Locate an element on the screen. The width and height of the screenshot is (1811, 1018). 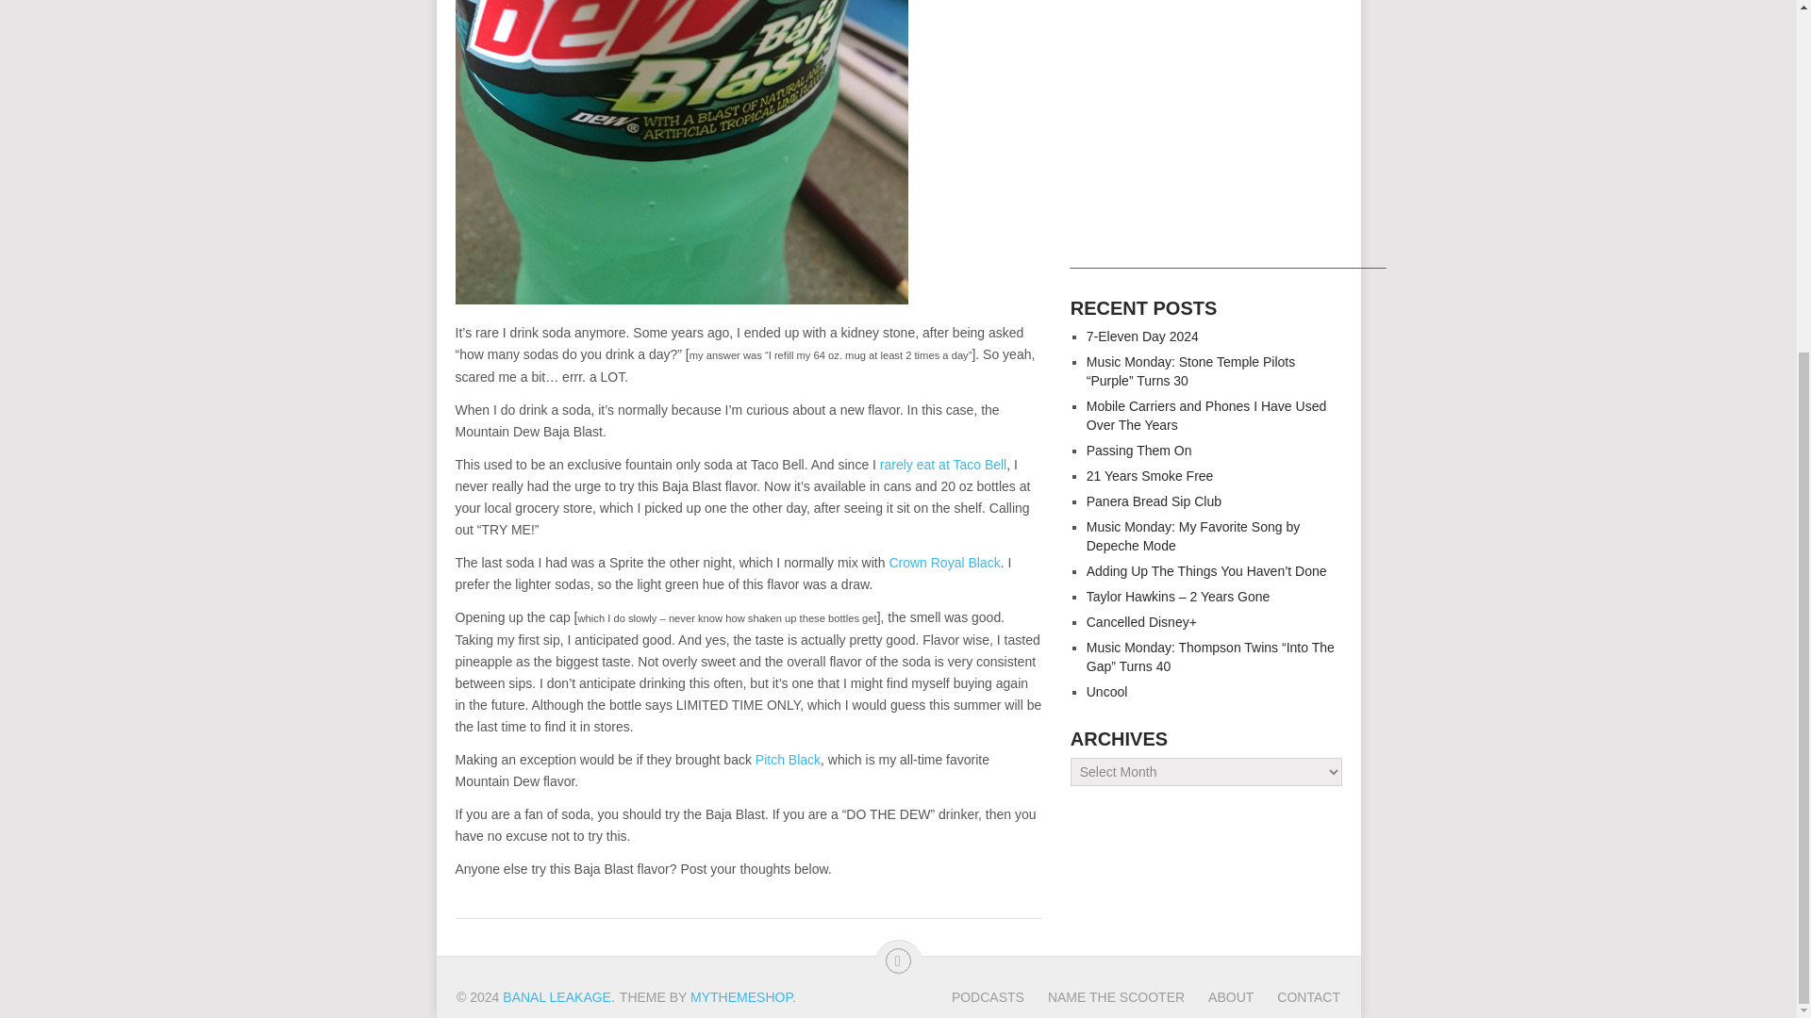
Random Bits of Whatever is located at coordinates (557, 996).